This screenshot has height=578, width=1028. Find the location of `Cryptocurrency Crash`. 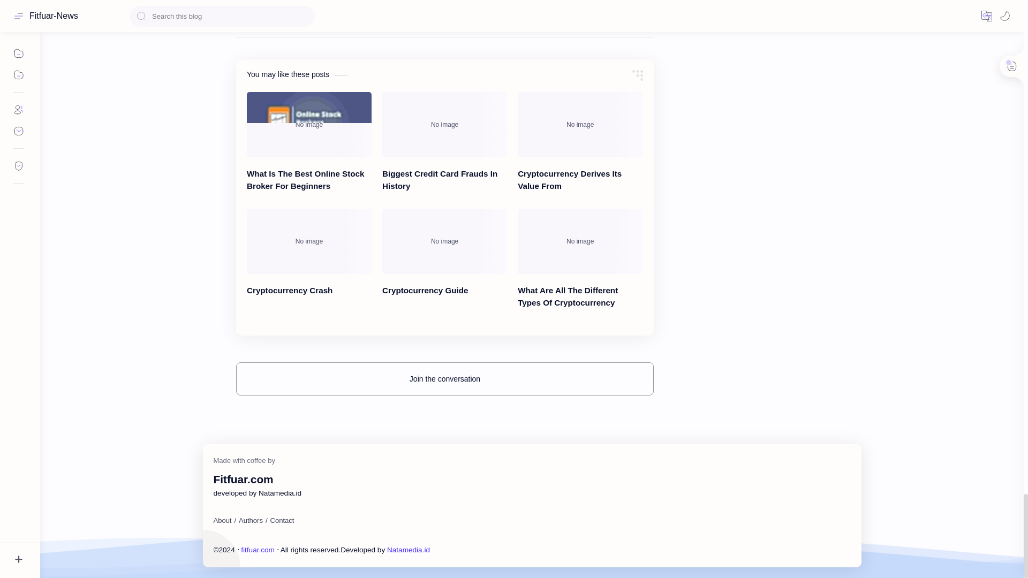

Cryptocurrency Crash is located at coordinates (308, 241).